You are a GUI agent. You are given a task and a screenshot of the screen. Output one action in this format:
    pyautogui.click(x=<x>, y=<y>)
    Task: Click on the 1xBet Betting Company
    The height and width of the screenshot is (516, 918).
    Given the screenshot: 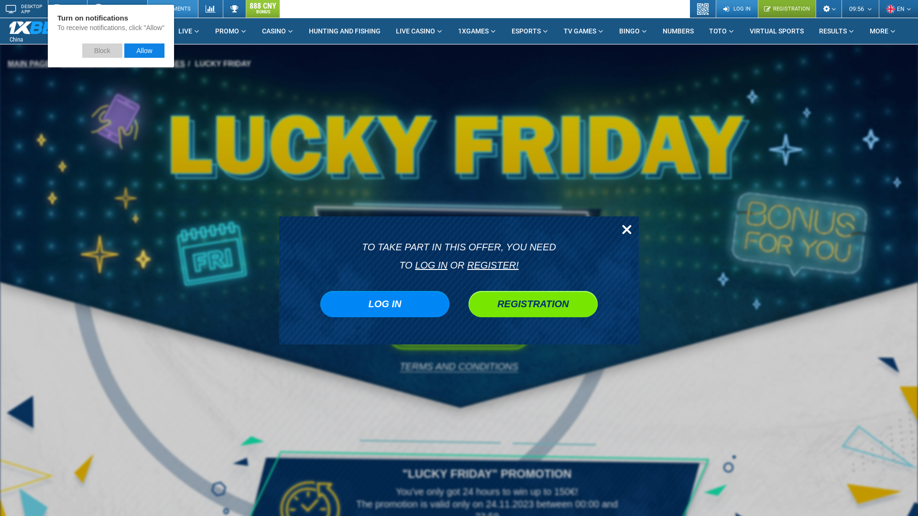 What is the action you would take?
    pyautogui.click(x=38, y=28)
    